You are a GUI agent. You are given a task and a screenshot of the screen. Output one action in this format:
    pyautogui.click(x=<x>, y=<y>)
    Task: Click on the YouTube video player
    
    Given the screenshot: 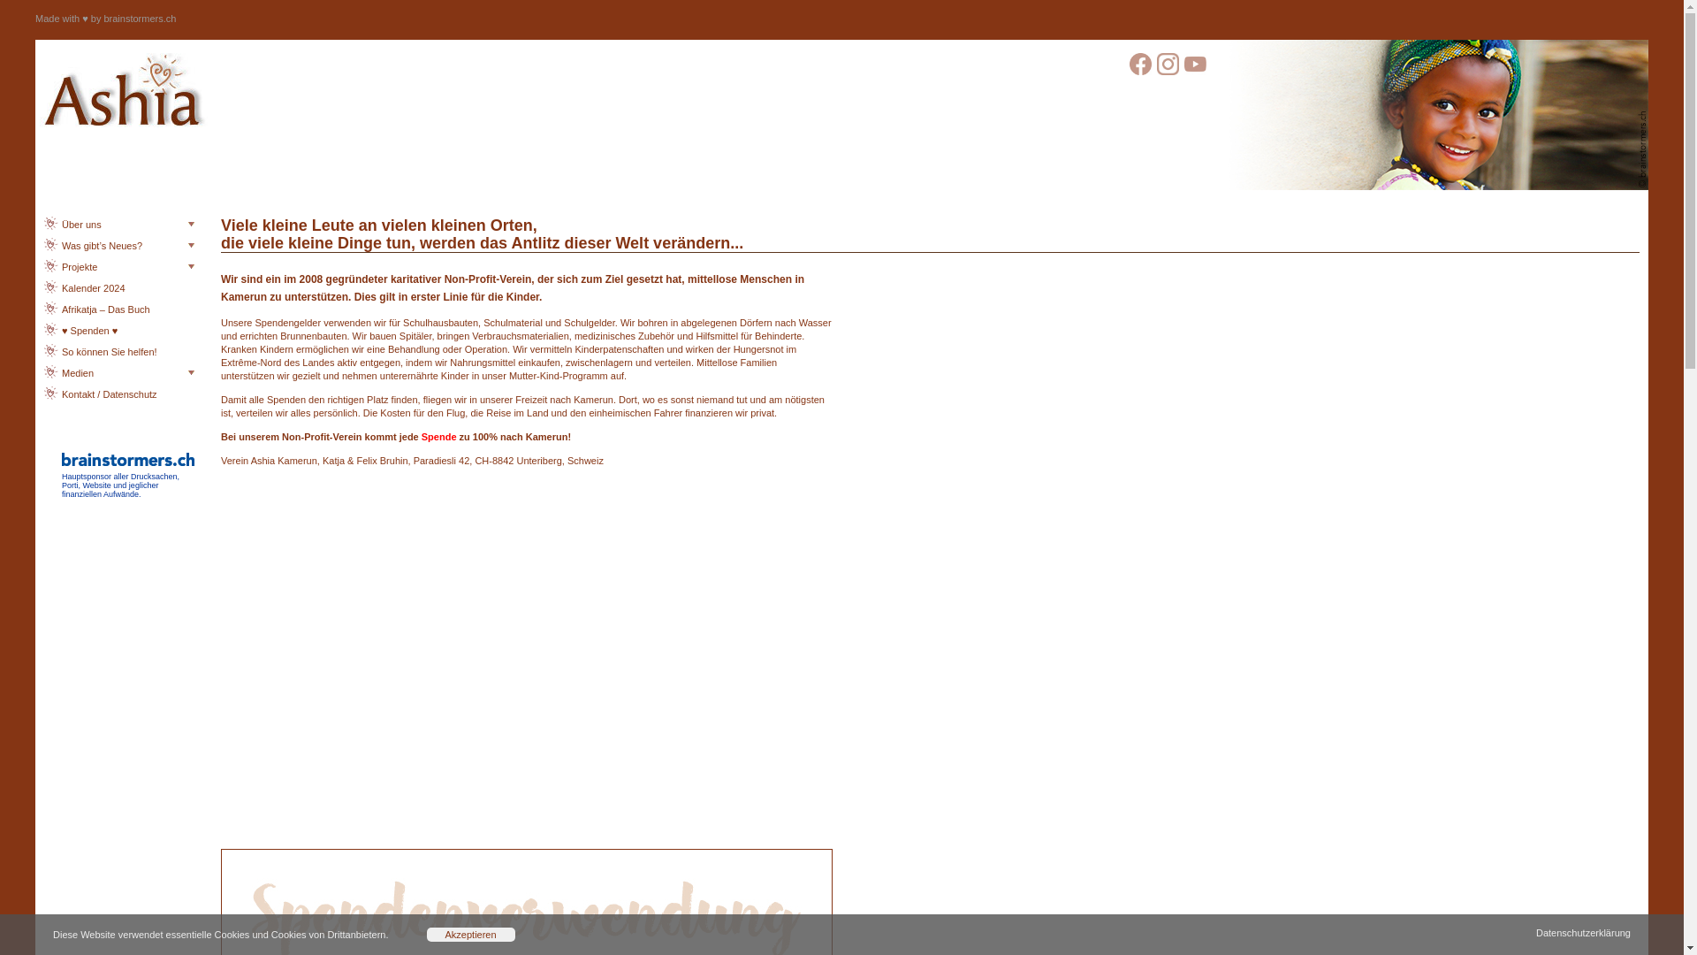 What is the action you would take?
    pyautogui.click(x=526, y=654)
    